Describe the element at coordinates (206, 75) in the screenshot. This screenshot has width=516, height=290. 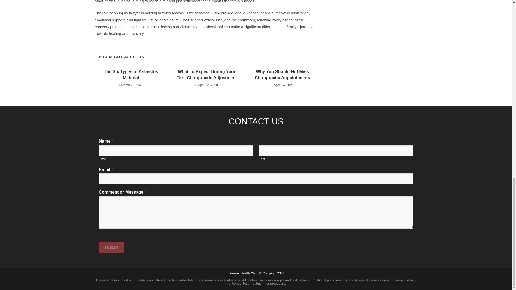
I see `What To Expect During Your First Chiropractic Adjustment` at that location.